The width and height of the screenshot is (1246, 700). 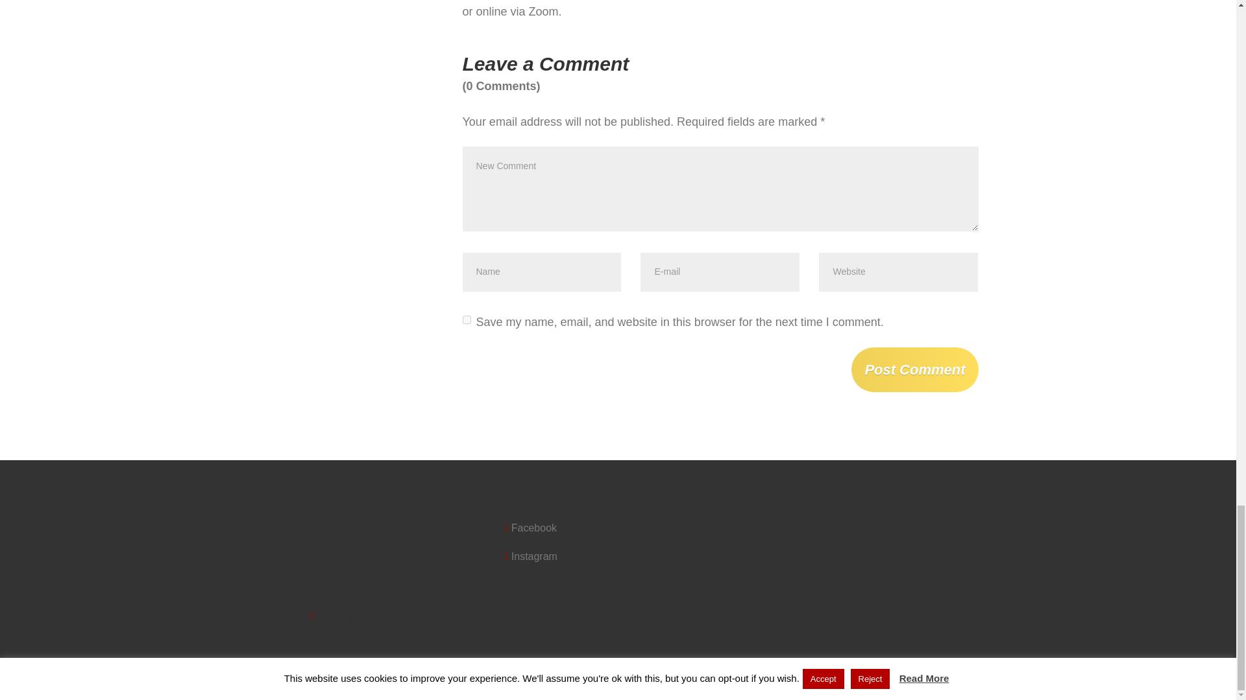 What do you see at coordinates (466, 320) in the screenshot?
I see `yes` at bounding box center [466, 320].